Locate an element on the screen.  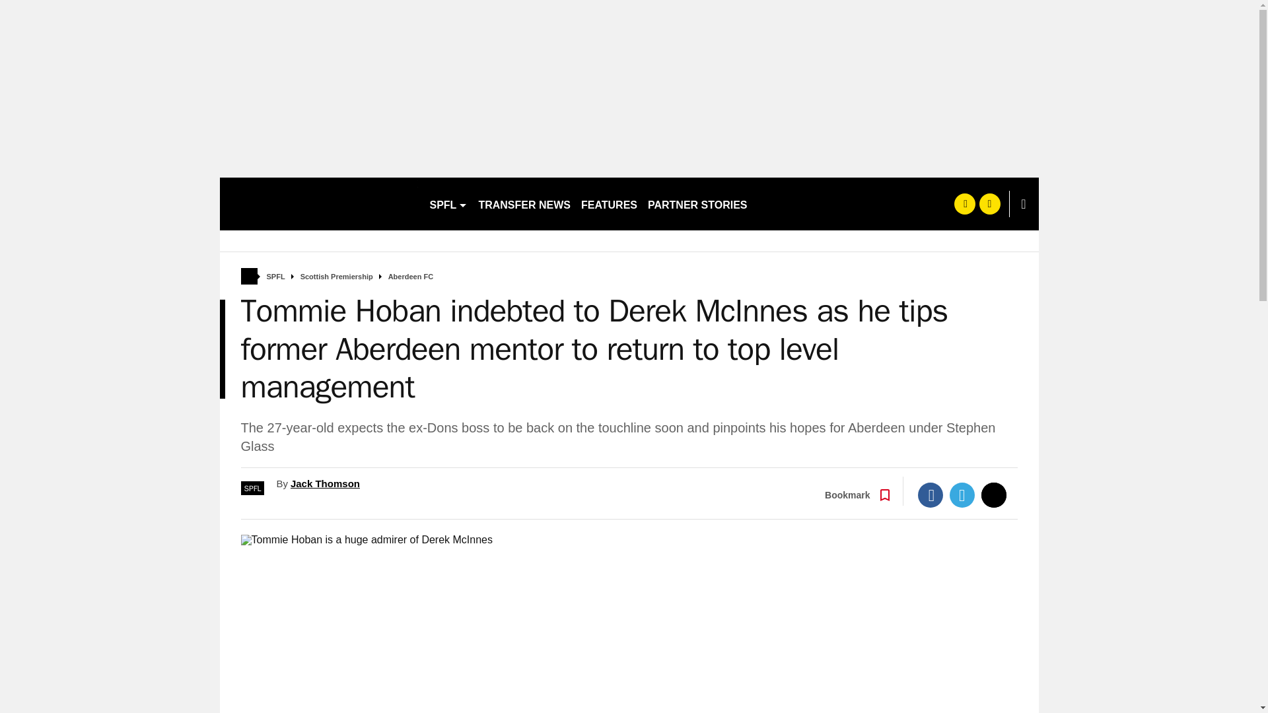
SPFL is located at coordinates (252, 488).